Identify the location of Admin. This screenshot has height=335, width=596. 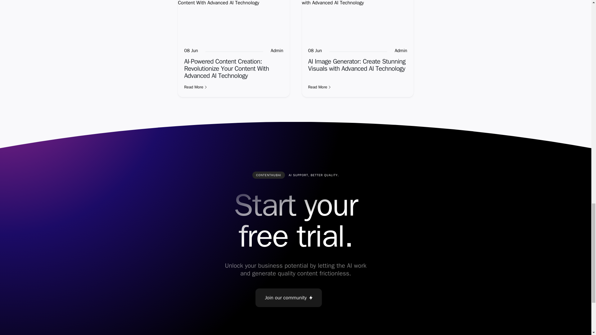
(401, 51).